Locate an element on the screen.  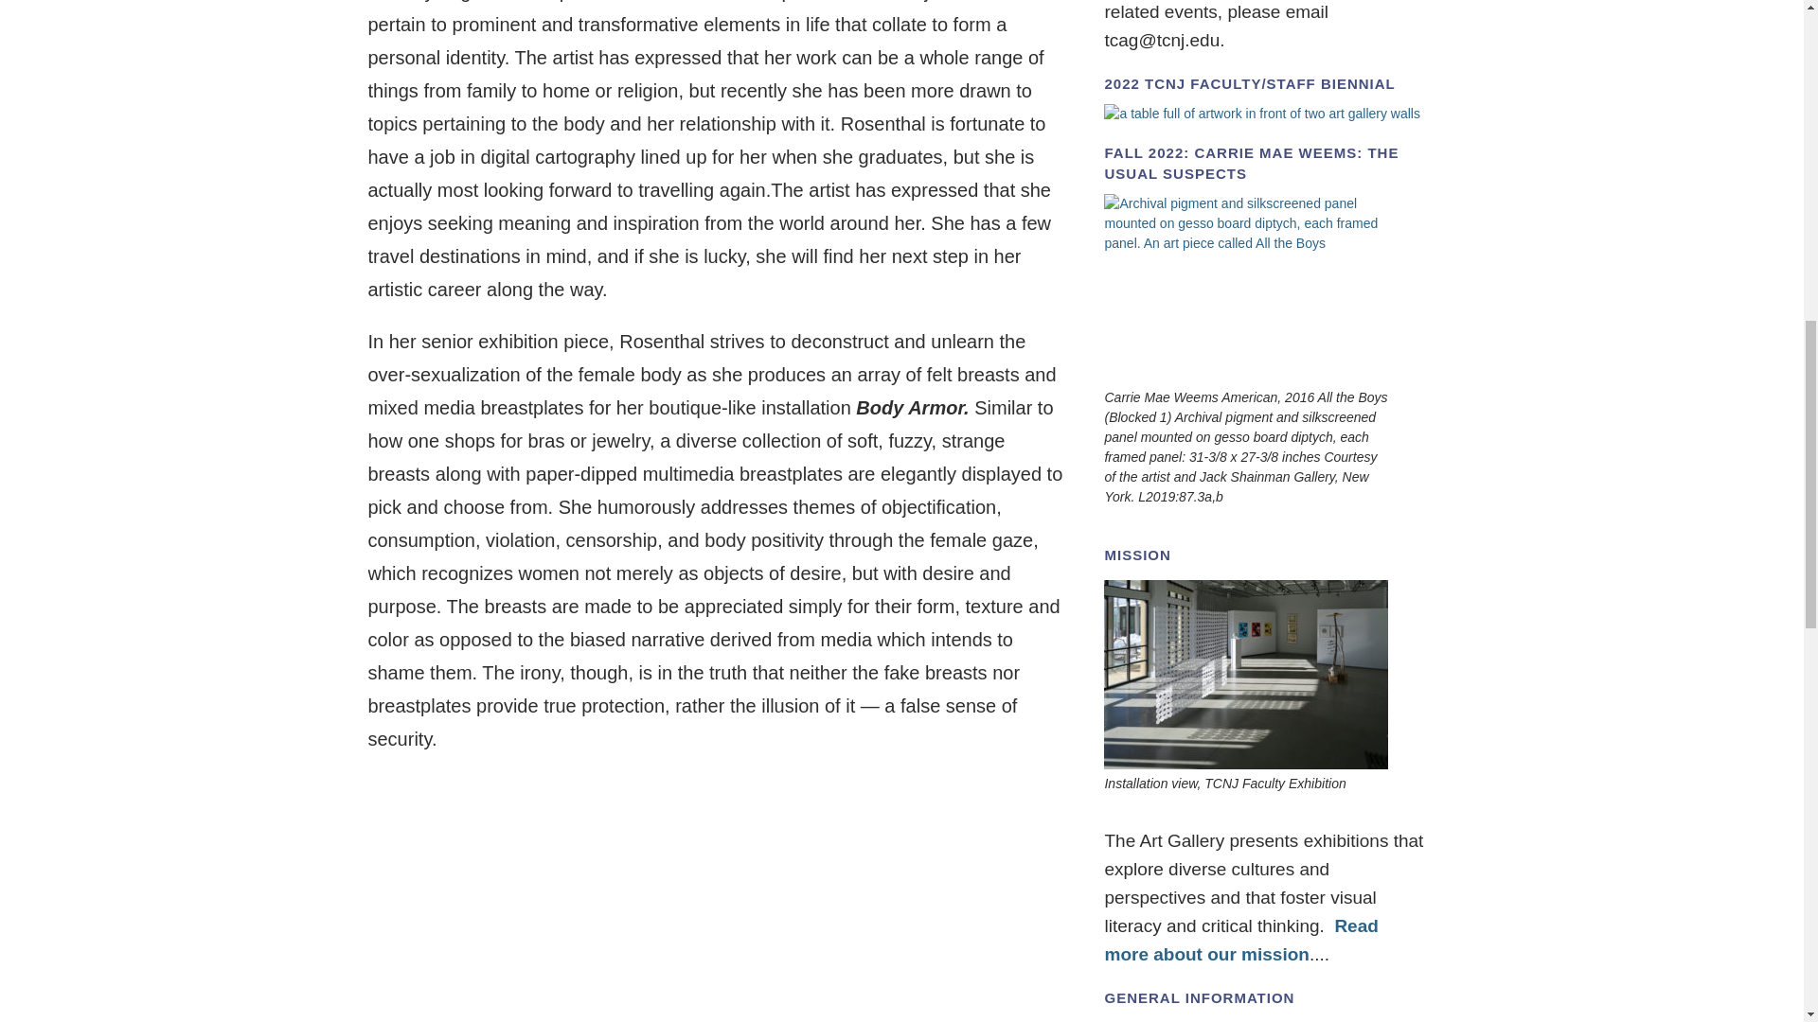
Photo Workshop with Andrea "Philly" Walls! is located at coordinates (1261, 114).